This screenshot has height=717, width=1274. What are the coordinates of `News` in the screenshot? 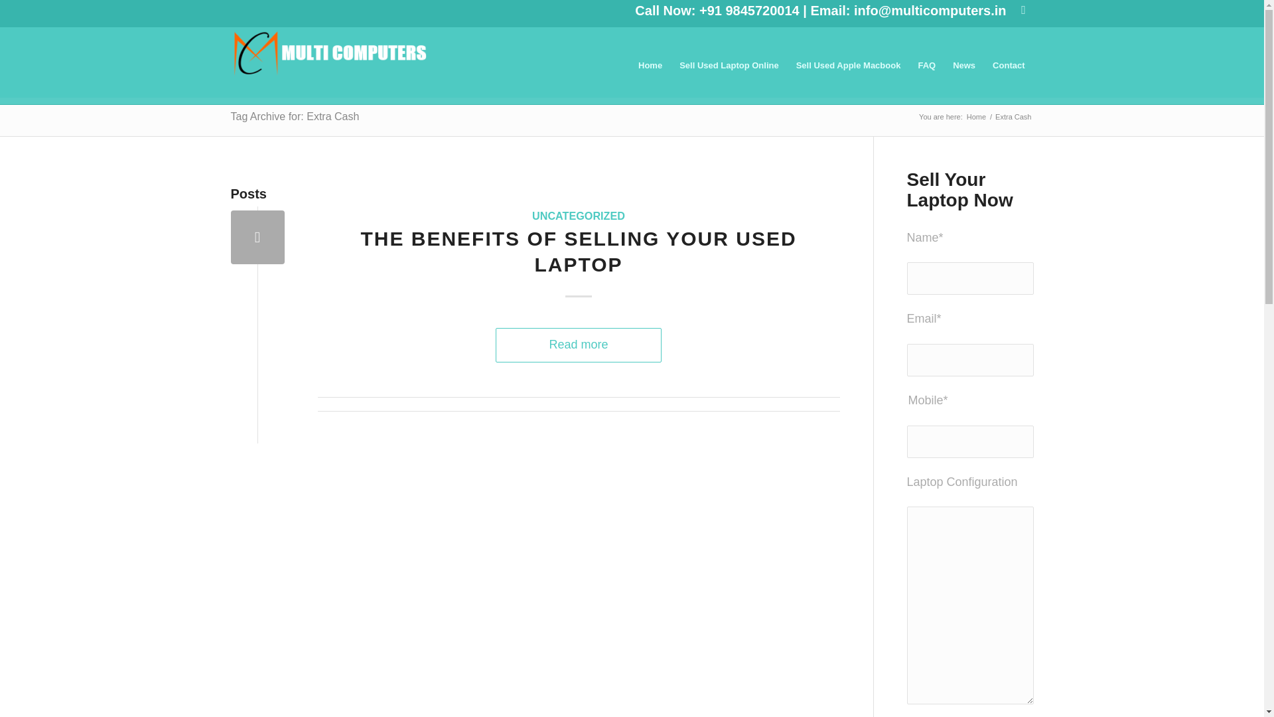 It's located at (963, 65).